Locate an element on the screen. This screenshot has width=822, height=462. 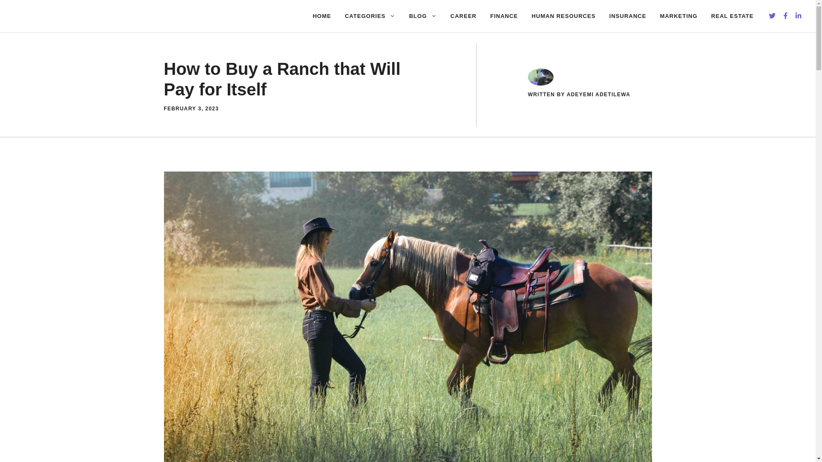
CAREER is located at coordinates (463, 16).